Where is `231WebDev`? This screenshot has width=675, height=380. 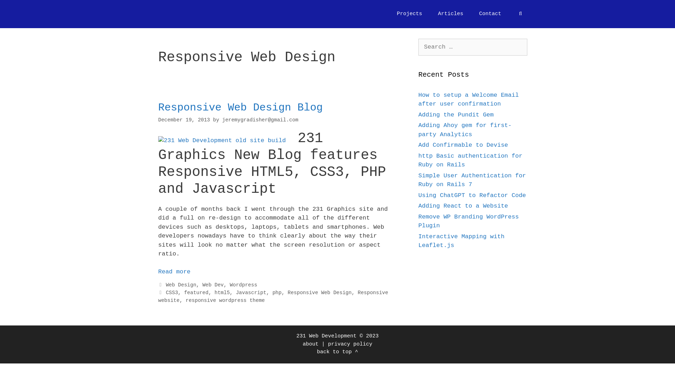 231WebDev is located at coordinates (177, 14).